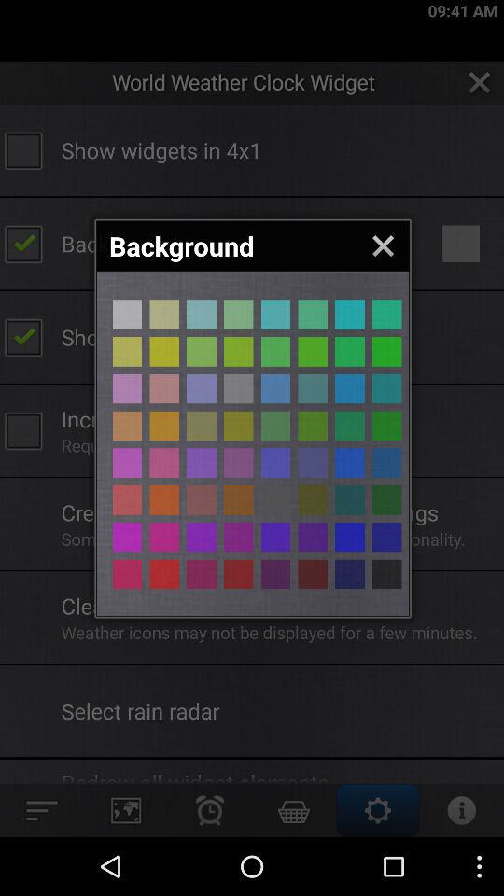 The image size is (504, 896). What do you see at coordinates (275, 463) in the screenshot?
I see `background` at bounding box center [275, 463].